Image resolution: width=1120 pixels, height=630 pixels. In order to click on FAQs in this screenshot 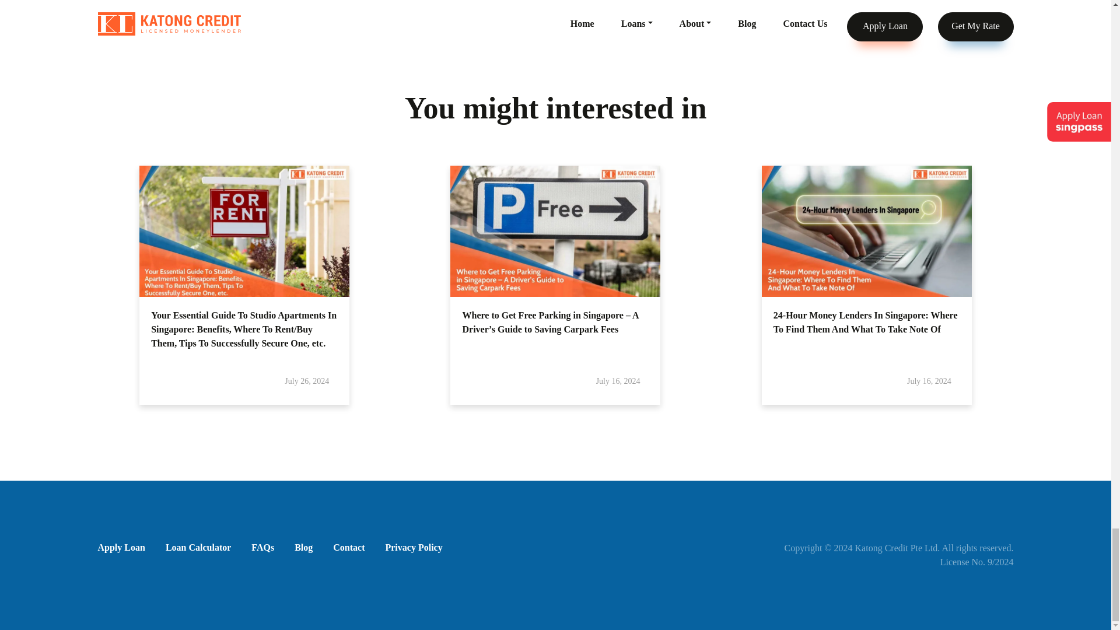, I will do `click(262, 547)`.